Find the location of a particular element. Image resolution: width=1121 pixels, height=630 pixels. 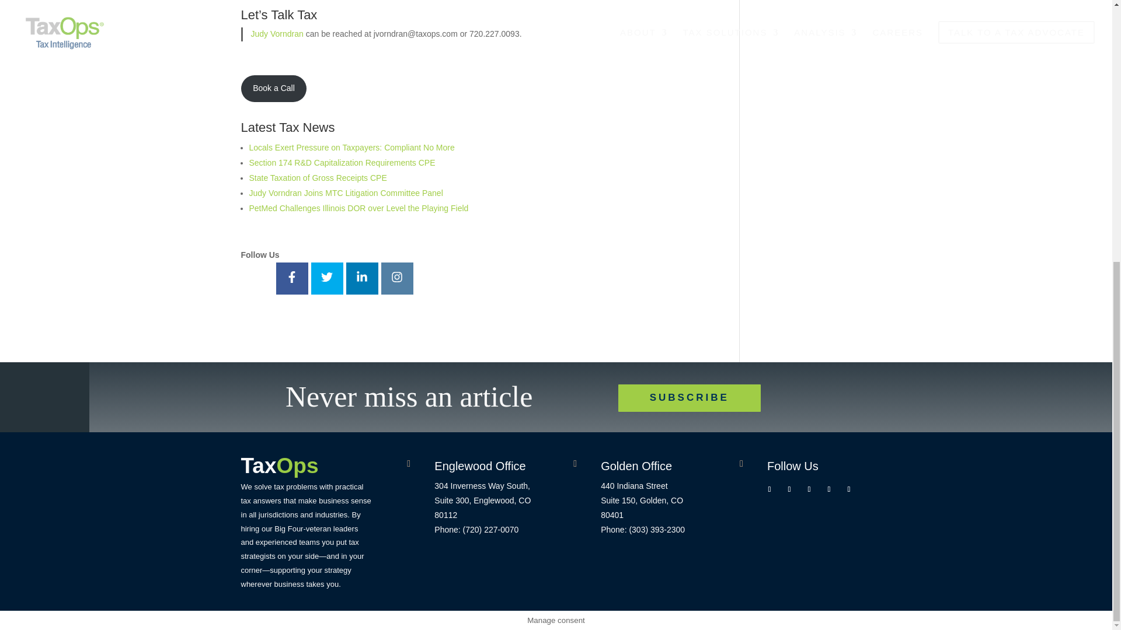

PetMed Challenges Illinois DOR over Level the Playing Field is located at coordinates (358, 208).